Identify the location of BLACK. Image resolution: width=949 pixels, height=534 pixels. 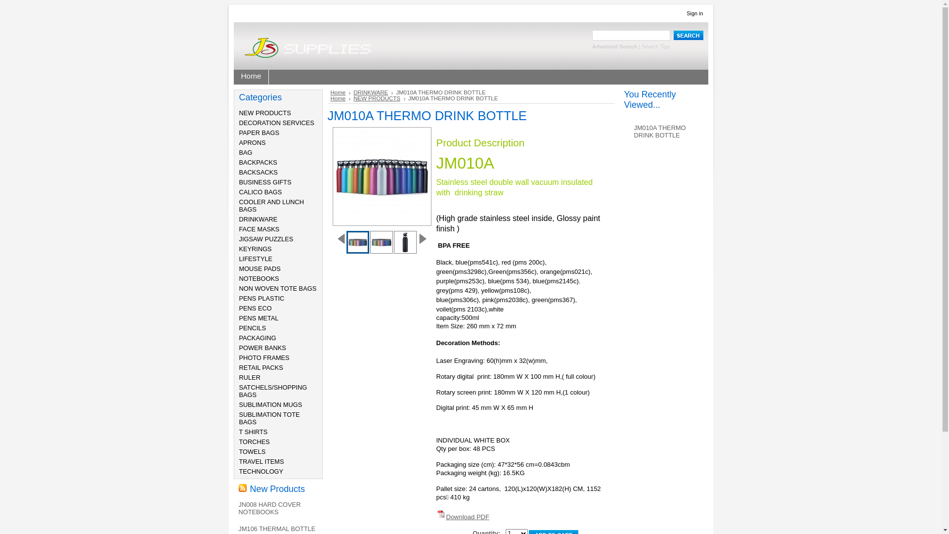
(405, 242).